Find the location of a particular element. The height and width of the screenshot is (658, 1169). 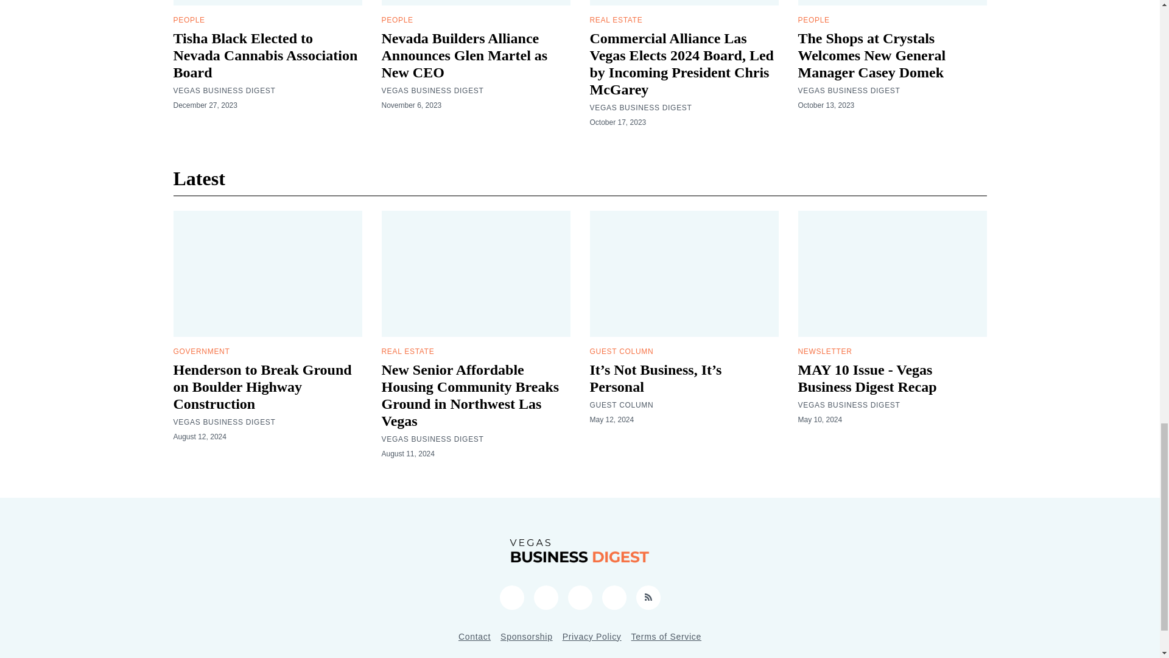

Tisha Black Elected to Nevada Cannabis Association Board is located at coordinates (265, 55).